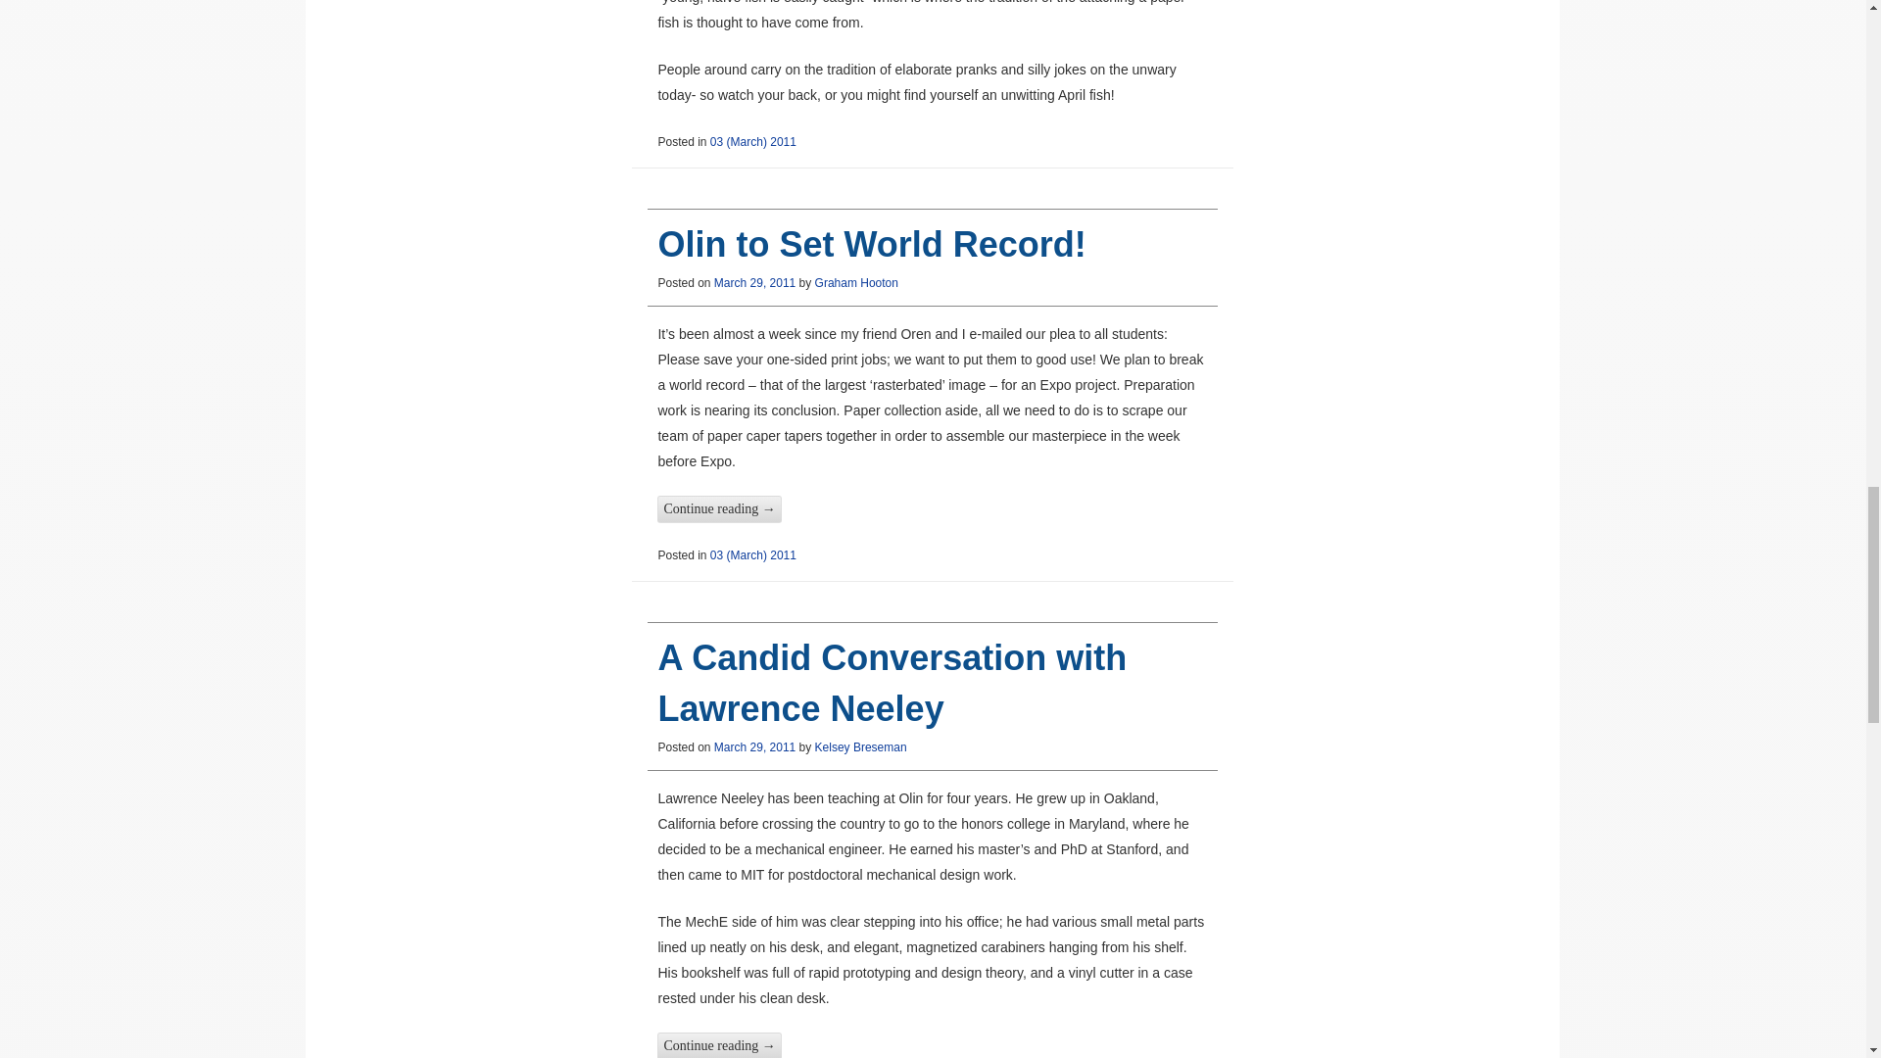 Image resolution: width=1881 pixels, height=1058 pixels. What do you see at coordinates (870, 244) in the screenshot?
I see `Olin to Set World Record!` at bounding box center [870, 244].